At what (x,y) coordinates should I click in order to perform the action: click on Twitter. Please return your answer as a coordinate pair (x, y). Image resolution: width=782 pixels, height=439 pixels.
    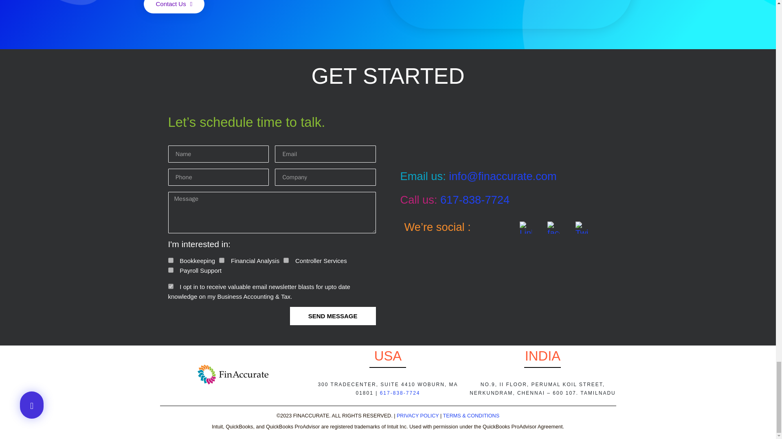
    Looking at the image, I should click on (582, 228).